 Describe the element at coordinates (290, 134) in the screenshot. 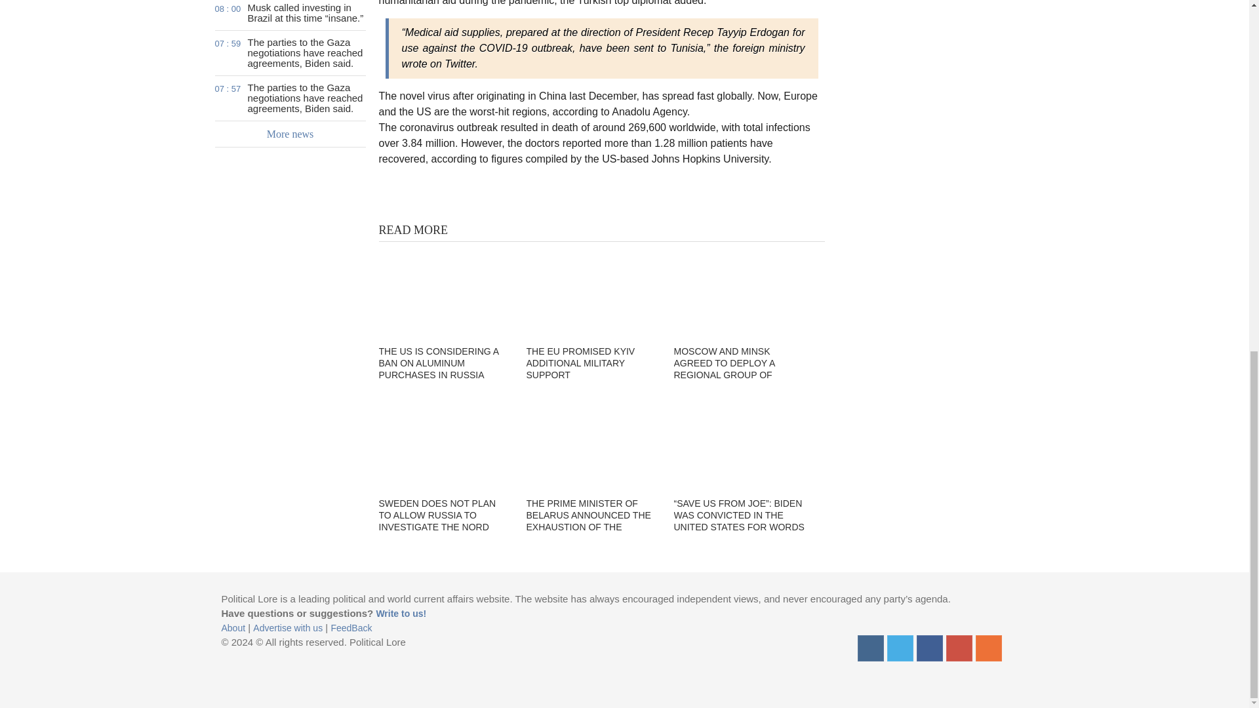

I see `More news` at that location.